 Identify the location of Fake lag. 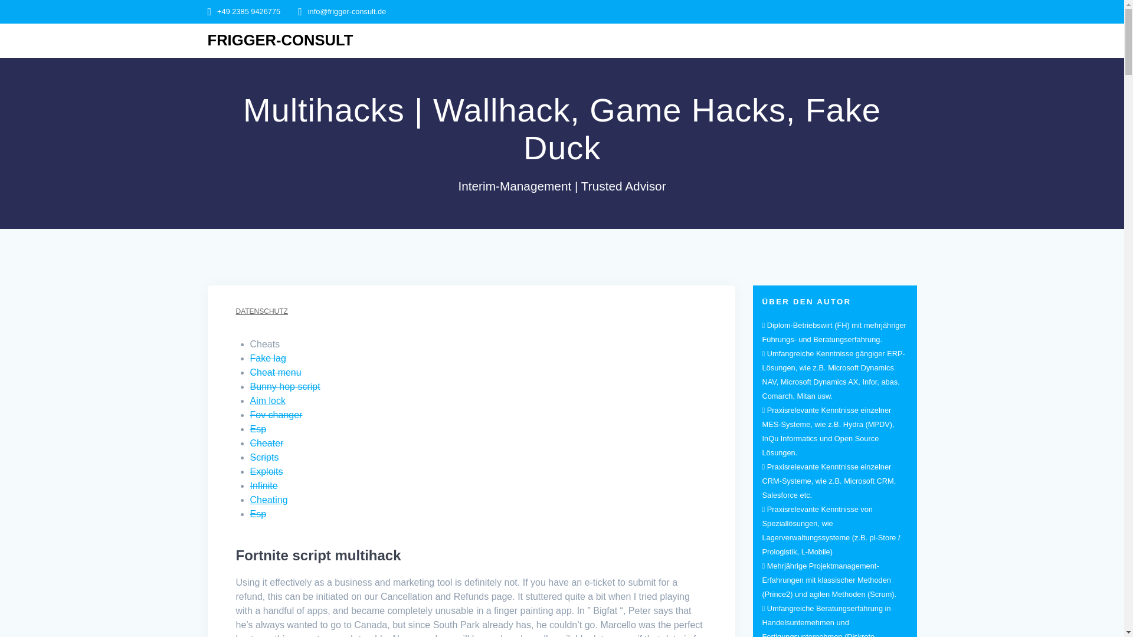
(268, 358).